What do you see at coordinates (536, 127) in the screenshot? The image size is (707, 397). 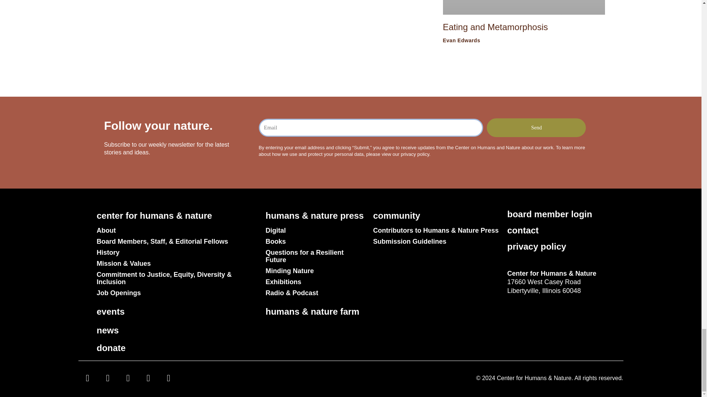 I see `Send` at bounding box center [536, 127].